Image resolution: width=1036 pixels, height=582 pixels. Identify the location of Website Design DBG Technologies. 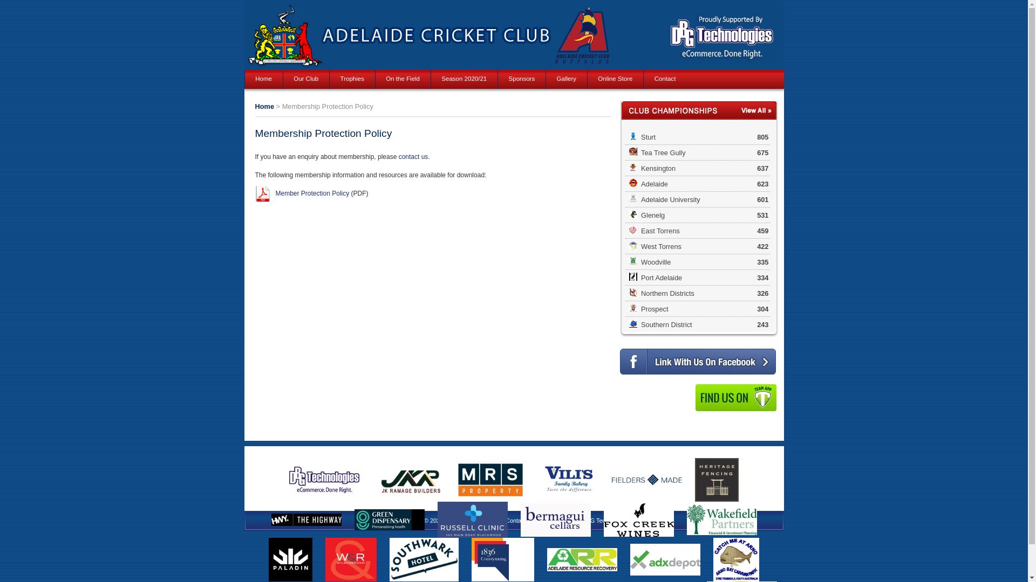
(585, 521).